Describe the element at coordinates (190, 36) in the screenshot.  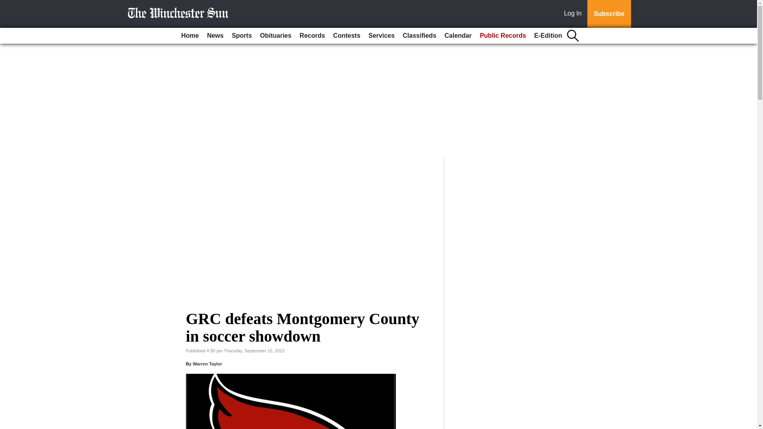
I see `Home` at that location.